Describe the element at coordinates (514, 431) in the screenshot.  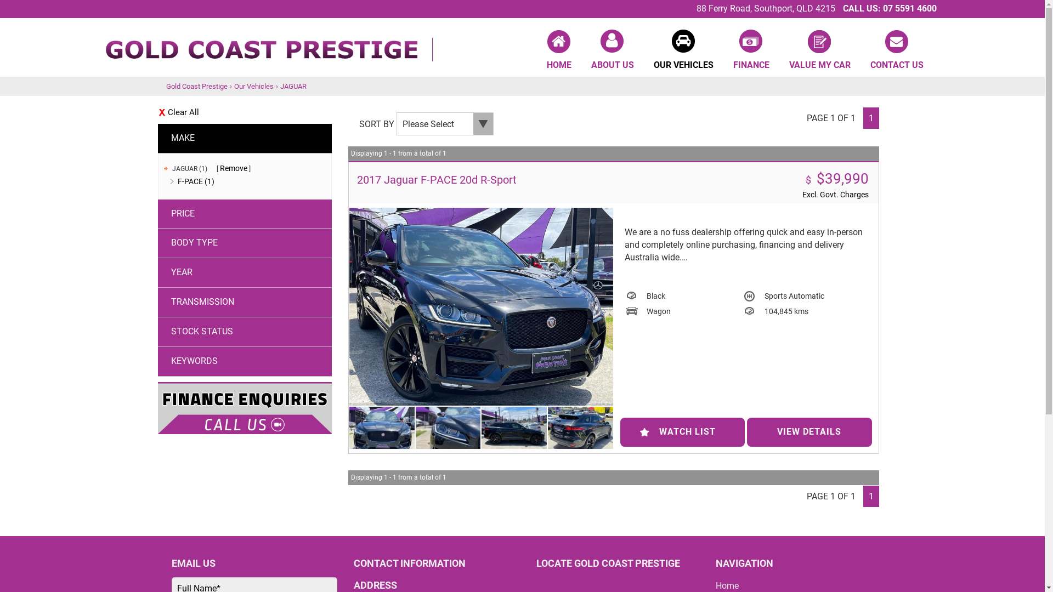
I see `2017-Jaguar-F-PACE` at that location.